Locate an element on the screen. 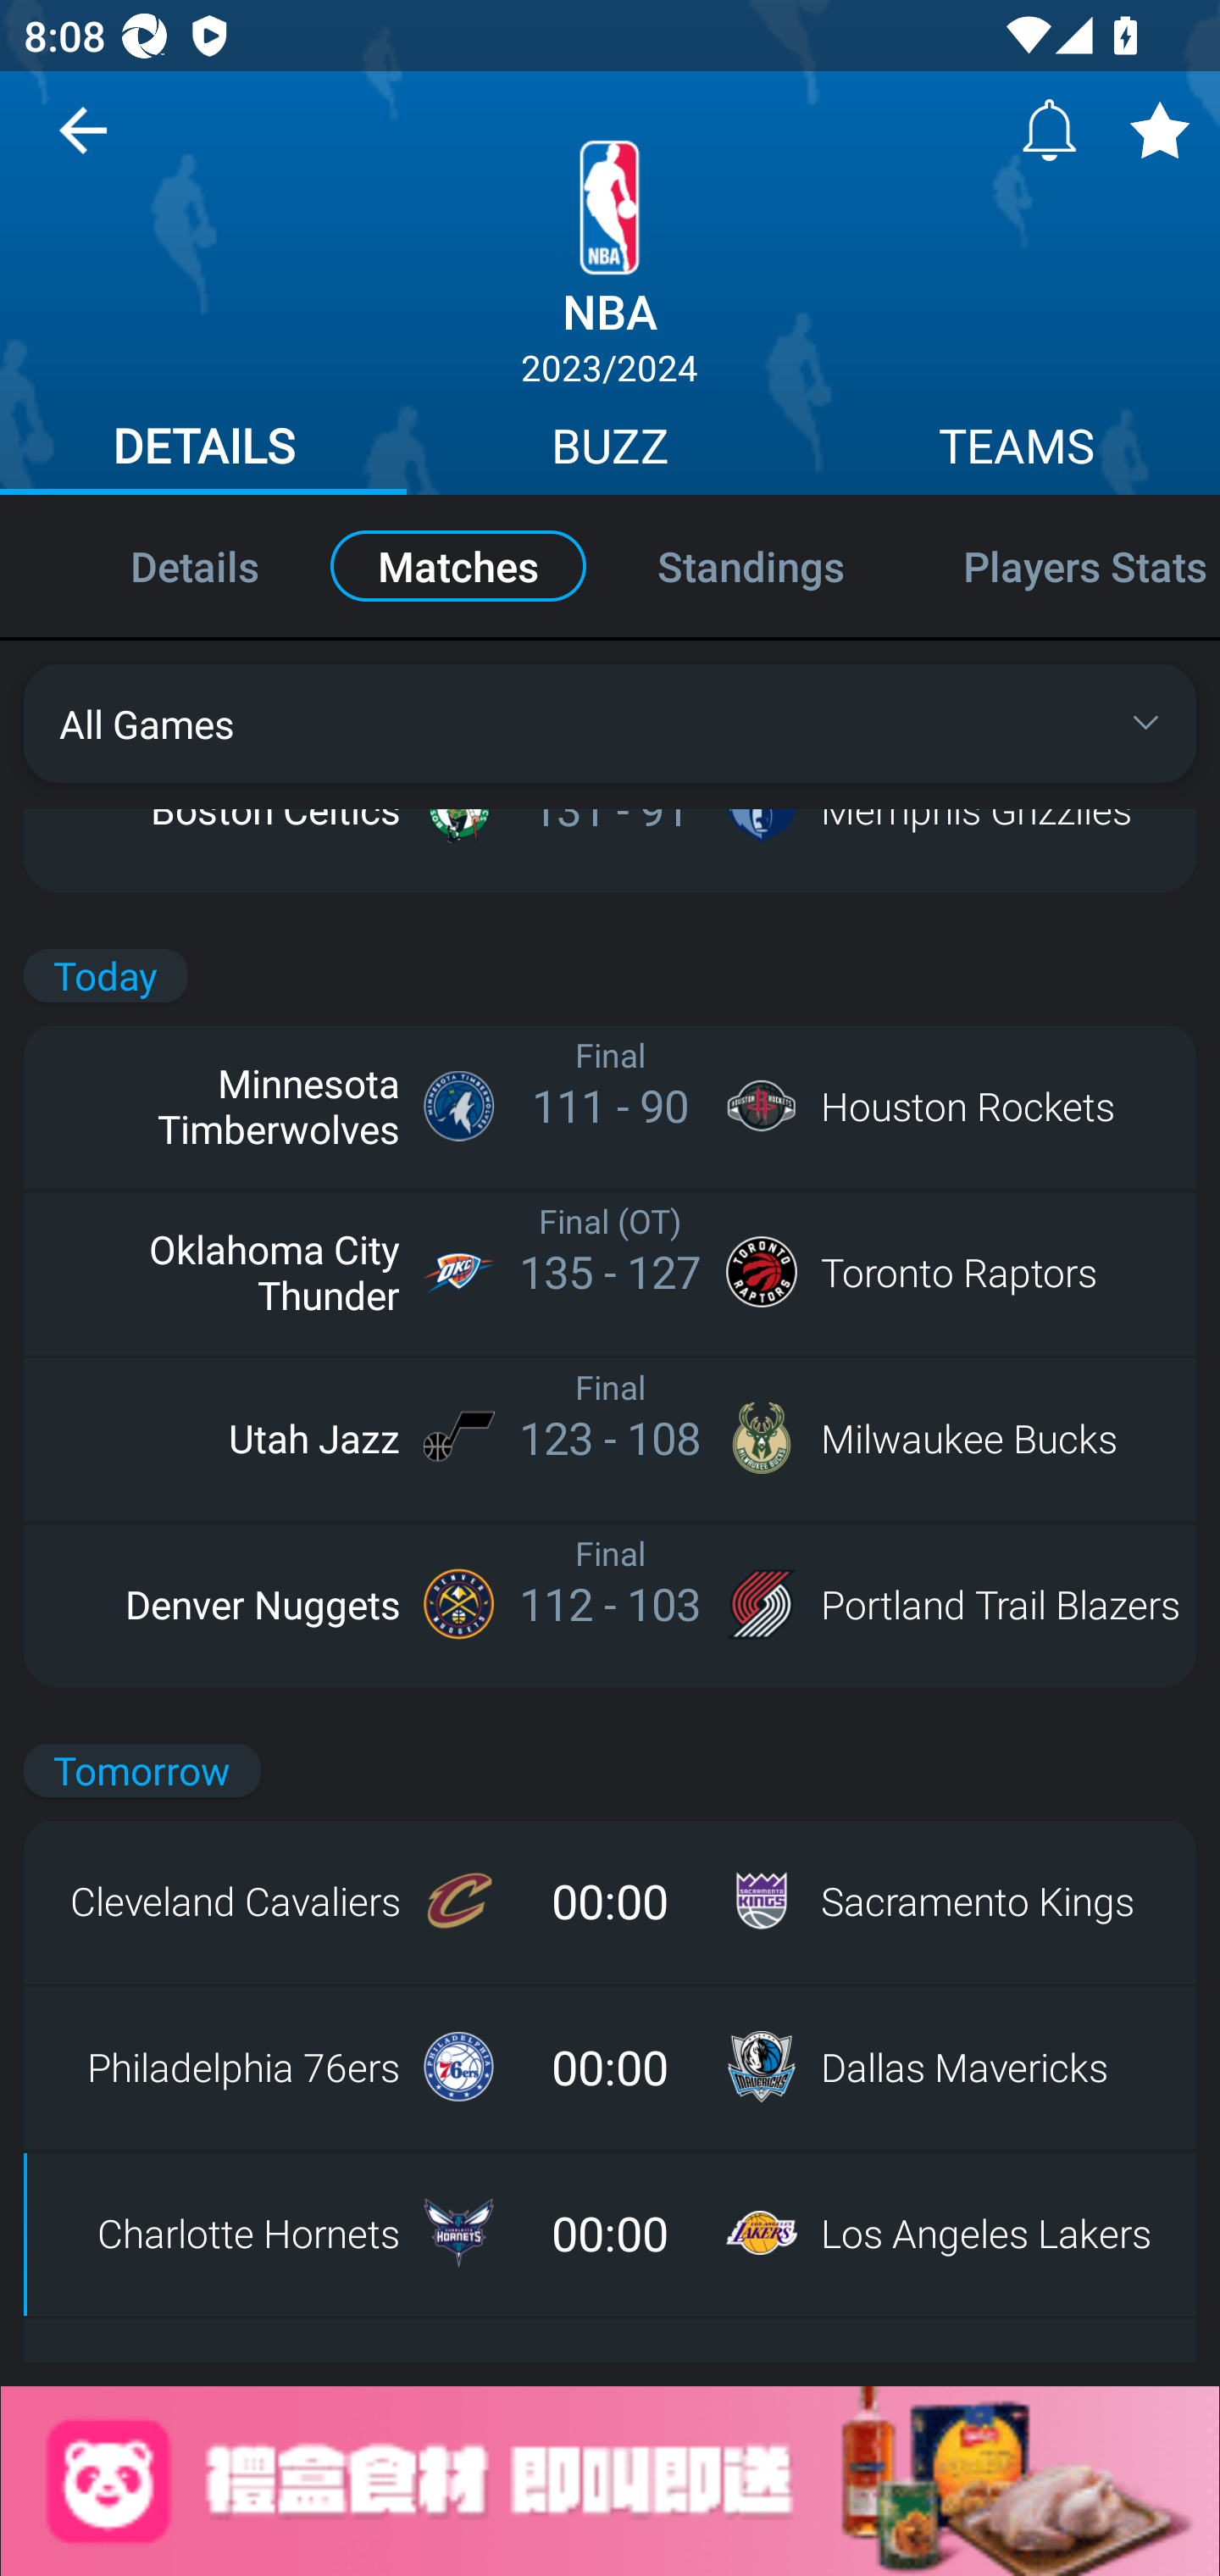 The image size is (1220, 2576). Standings is located at coordinates (751, 564).